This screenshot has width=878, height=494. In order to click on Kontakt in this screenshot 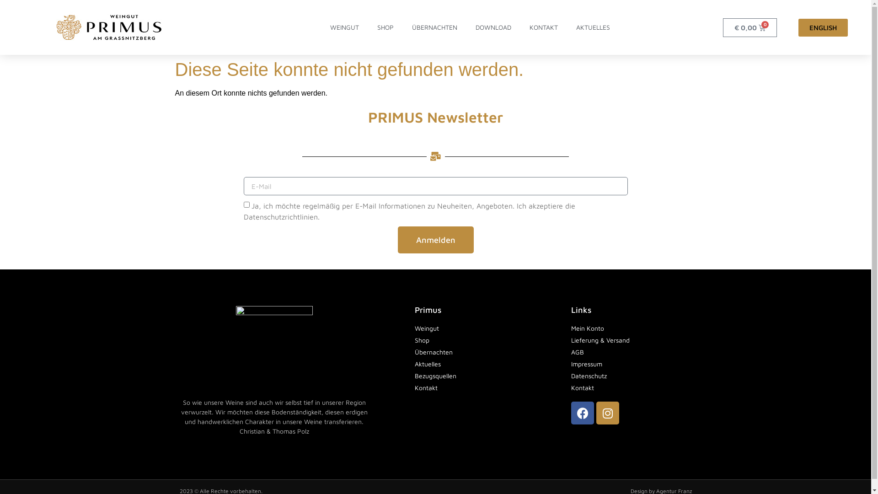, I will do `click(488, 388)`.